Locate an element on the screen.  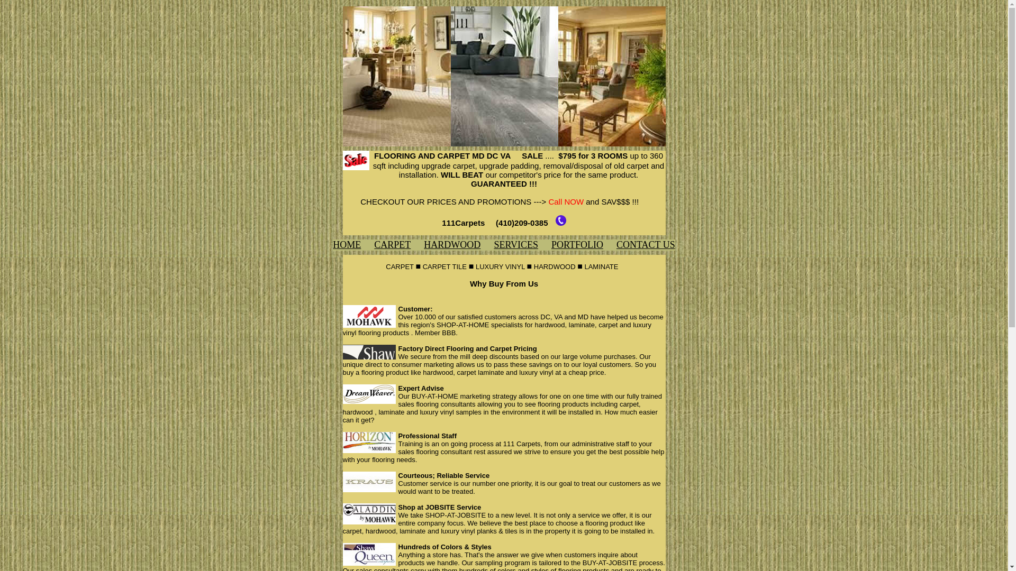
SERVICES is located at coordinates (516, 245).